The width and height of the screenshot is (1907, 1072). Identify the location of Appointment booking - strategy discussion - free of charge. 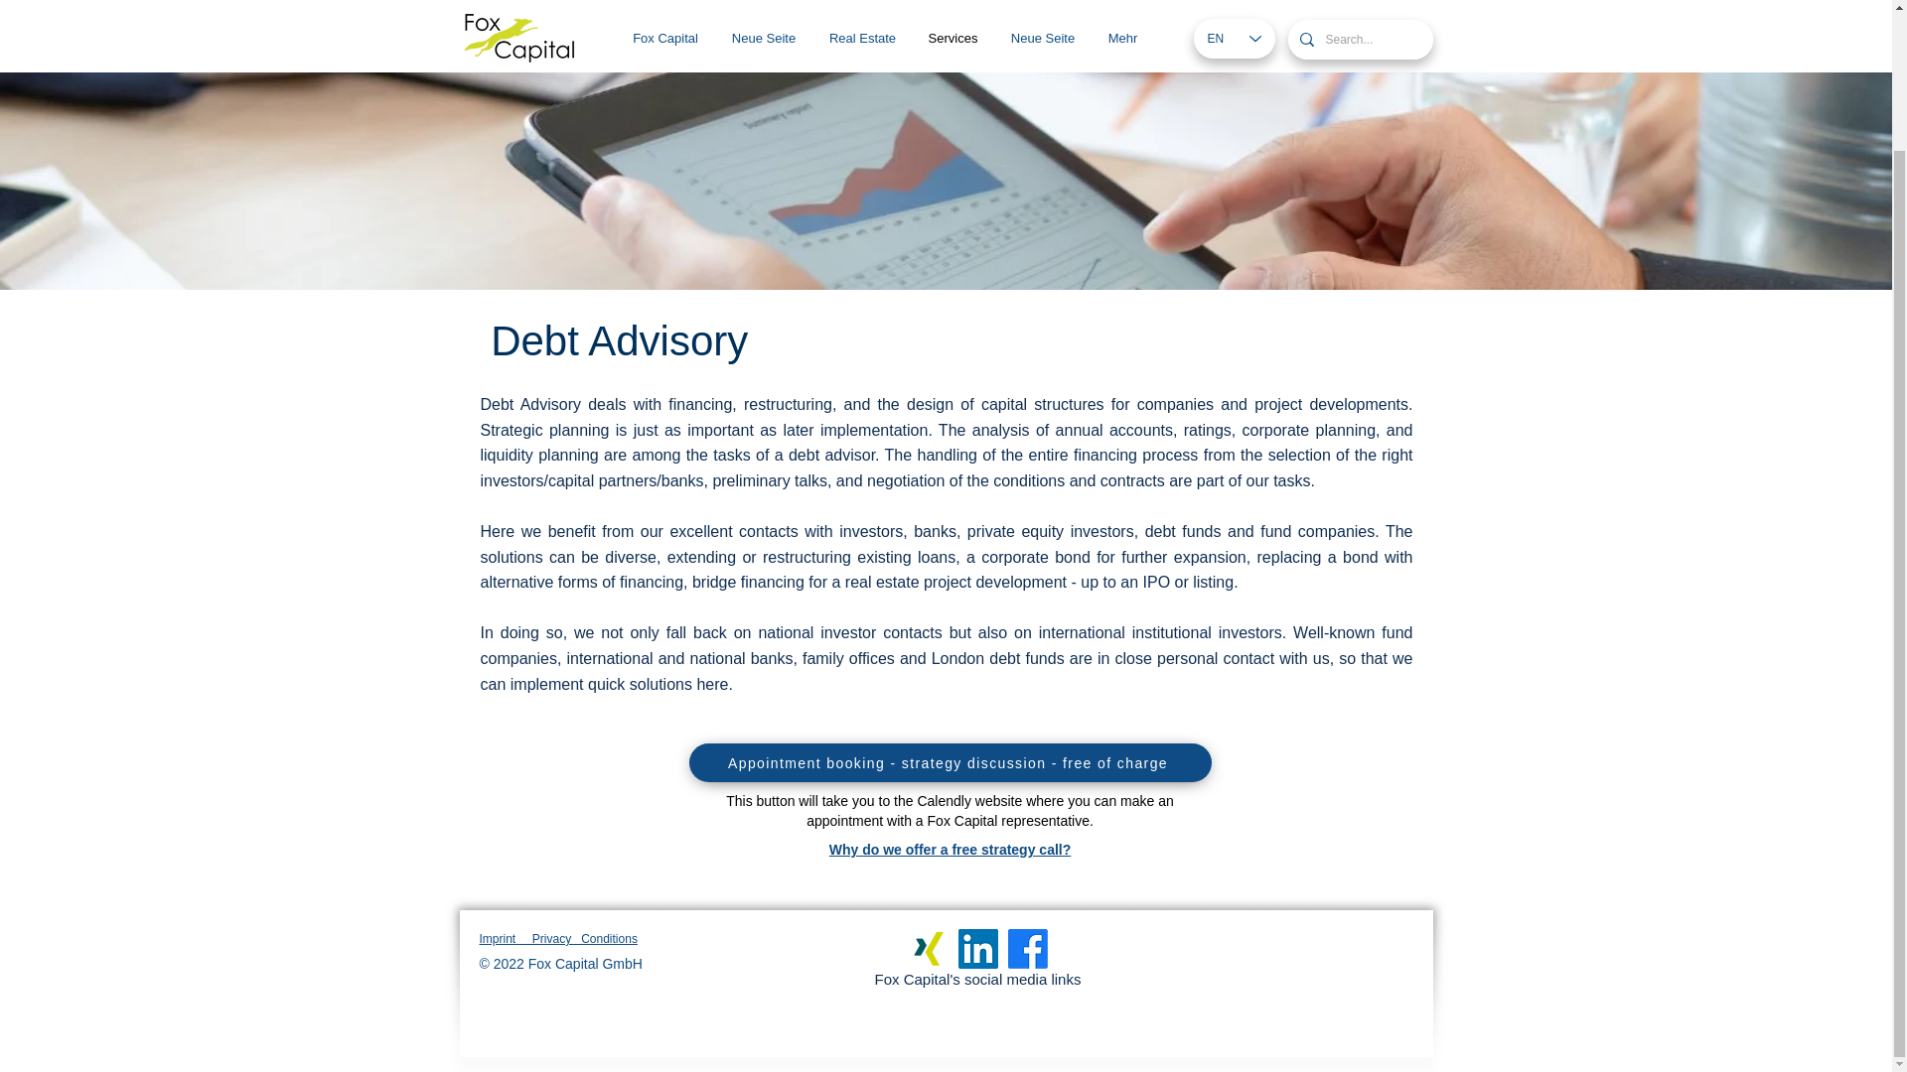
(950, 762).